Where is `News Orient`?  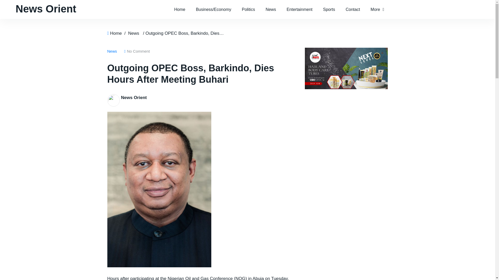 News Orient is located at coordinates (46, 9).